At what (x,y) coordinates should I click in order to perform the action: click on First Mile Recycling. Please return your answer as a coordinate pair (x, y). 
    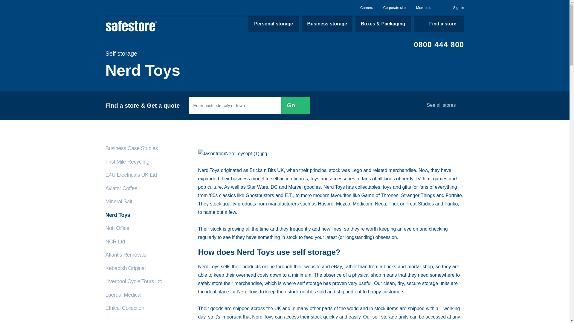
    Looking at the image, I should click on (145, 164).